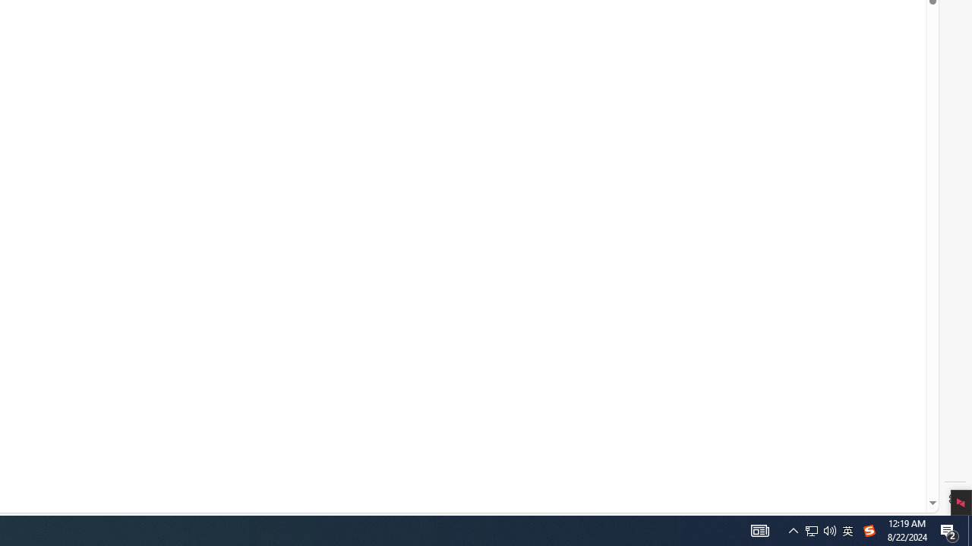 The image size is (972, 546). I want to click on Settings, so click(955, 499).